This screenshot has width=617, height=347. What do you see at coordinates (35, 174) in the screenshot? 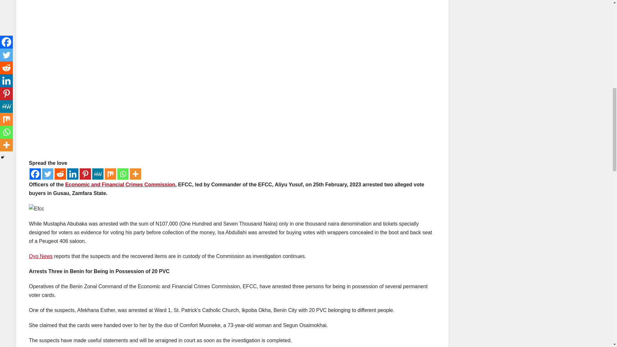
I see `Facebook` at bounding box center [35, 174].